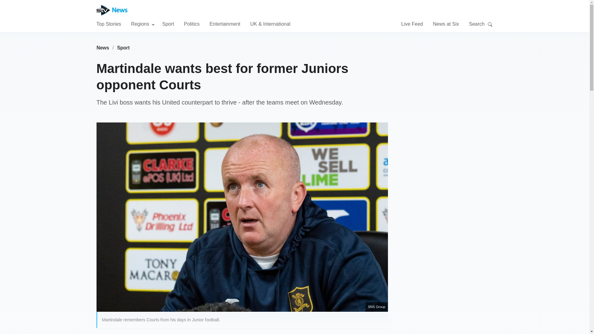 This screenshot has height=334, width=594. Describe the element at coordinates (490, 24) in the screenshot. I see `Search` at that location.